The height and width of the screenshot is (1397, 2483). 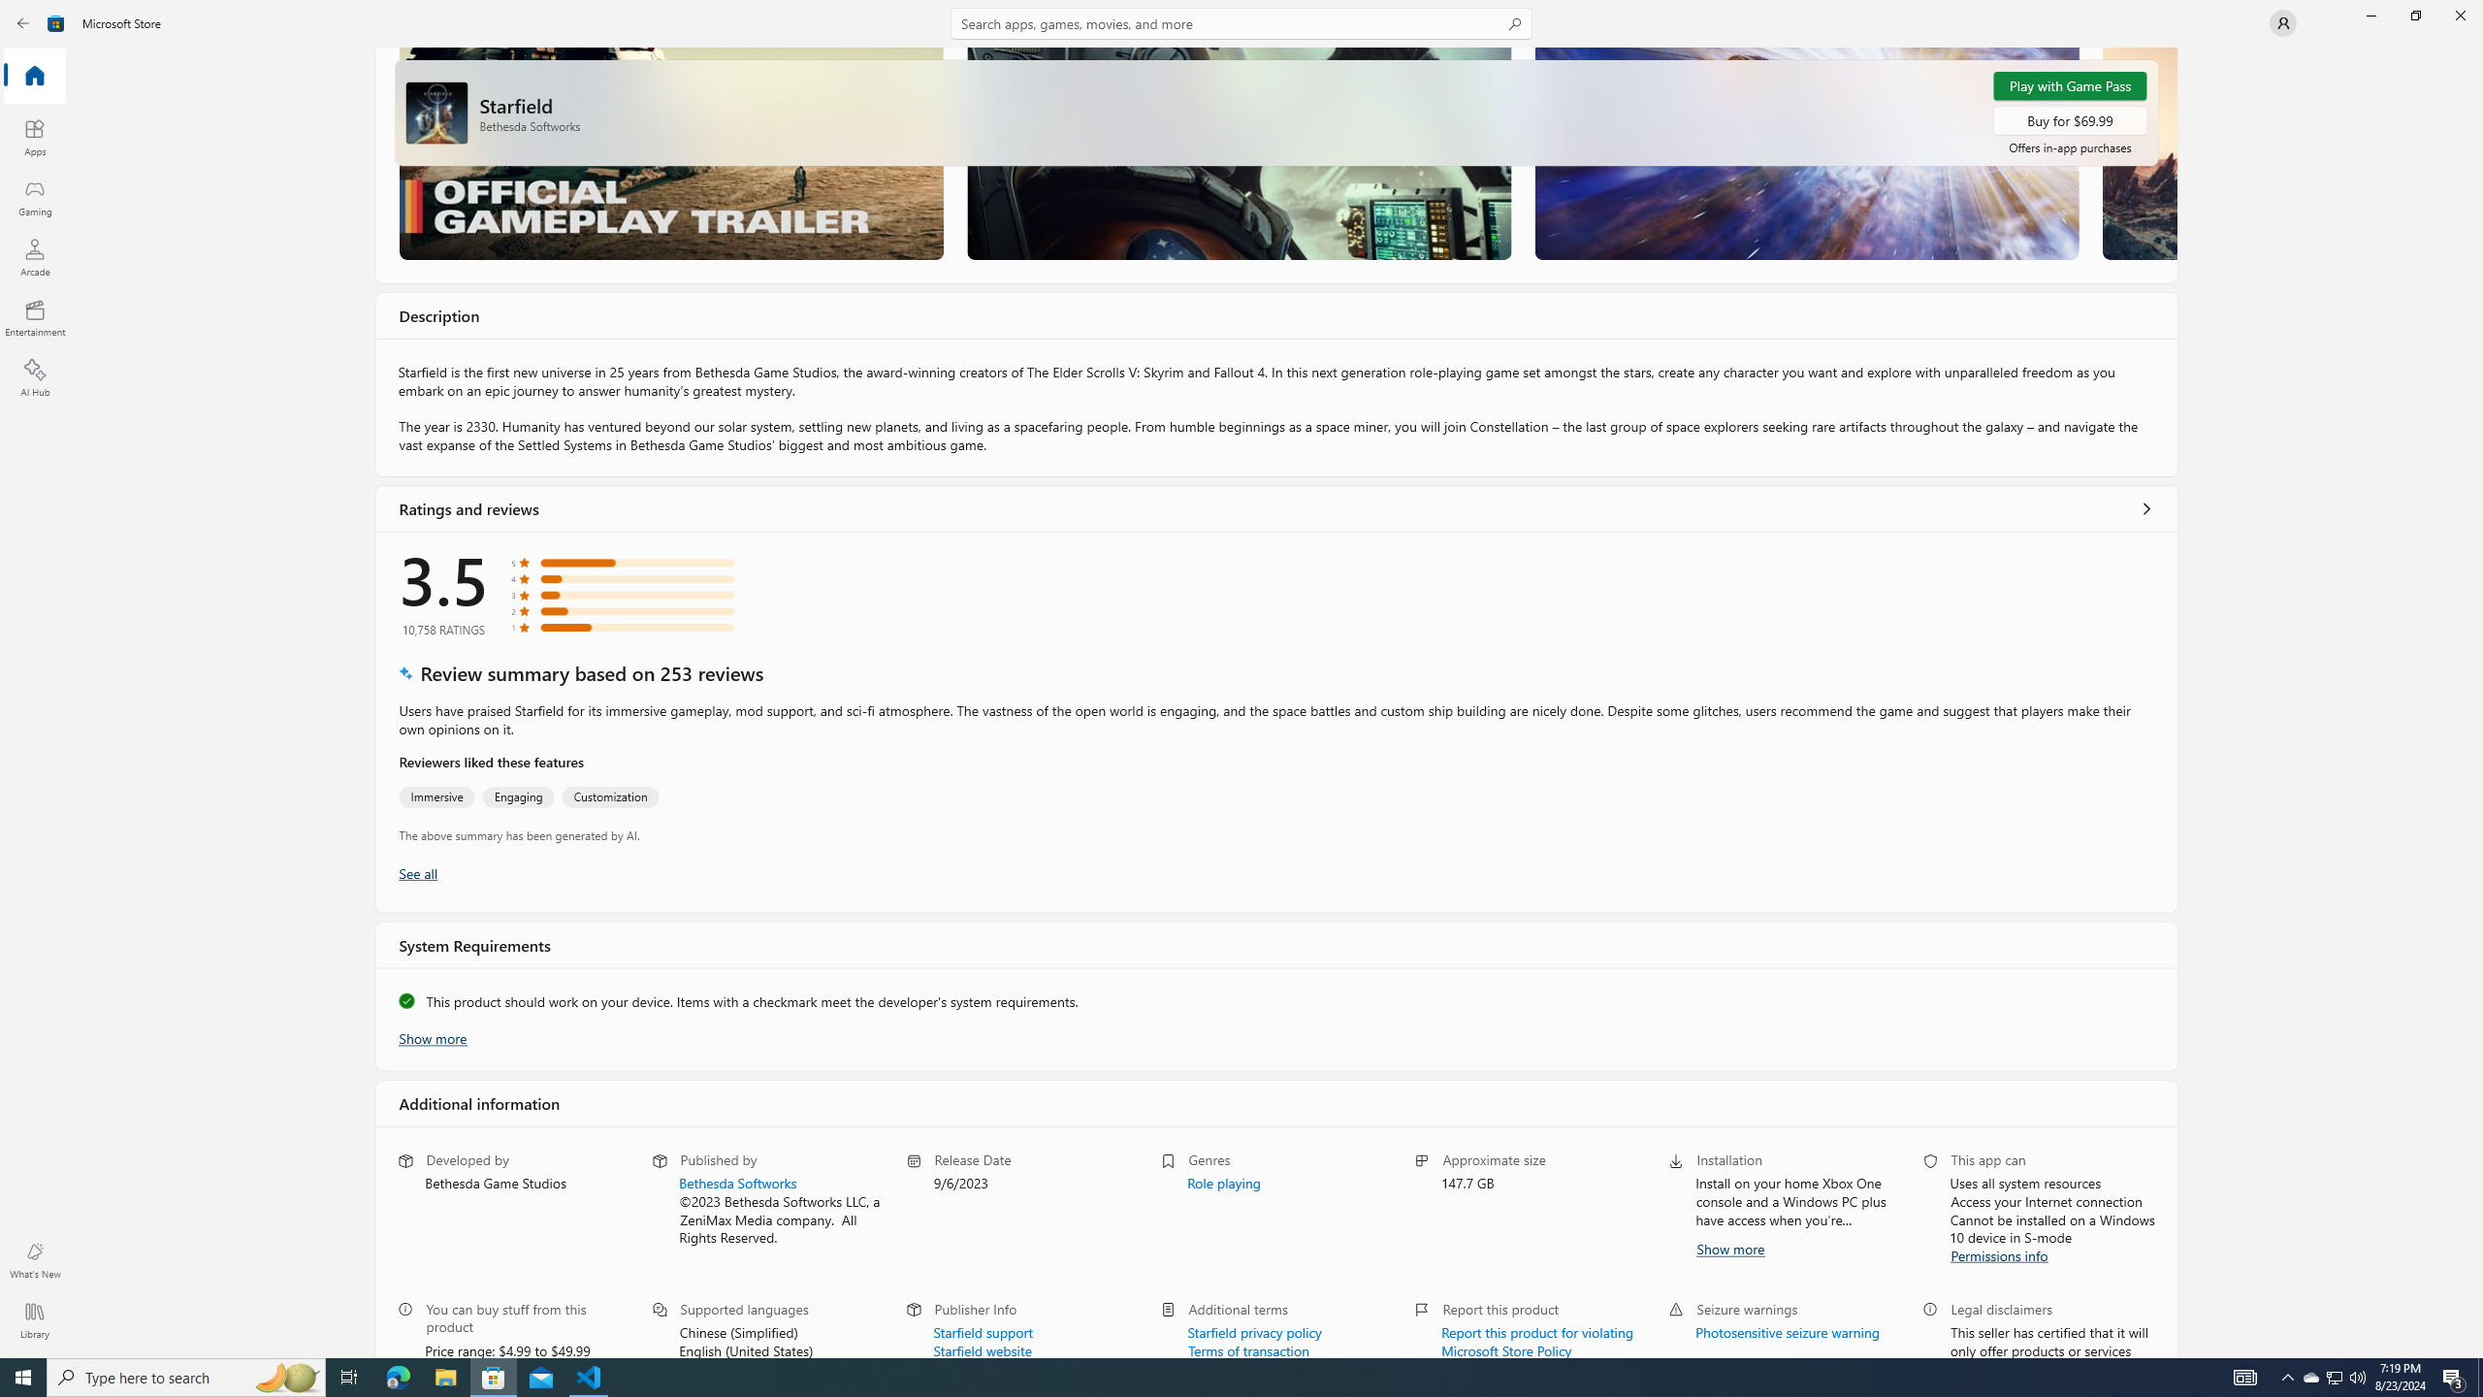 I want to click on Play with Game Pass, so click(x=2070, y=85).